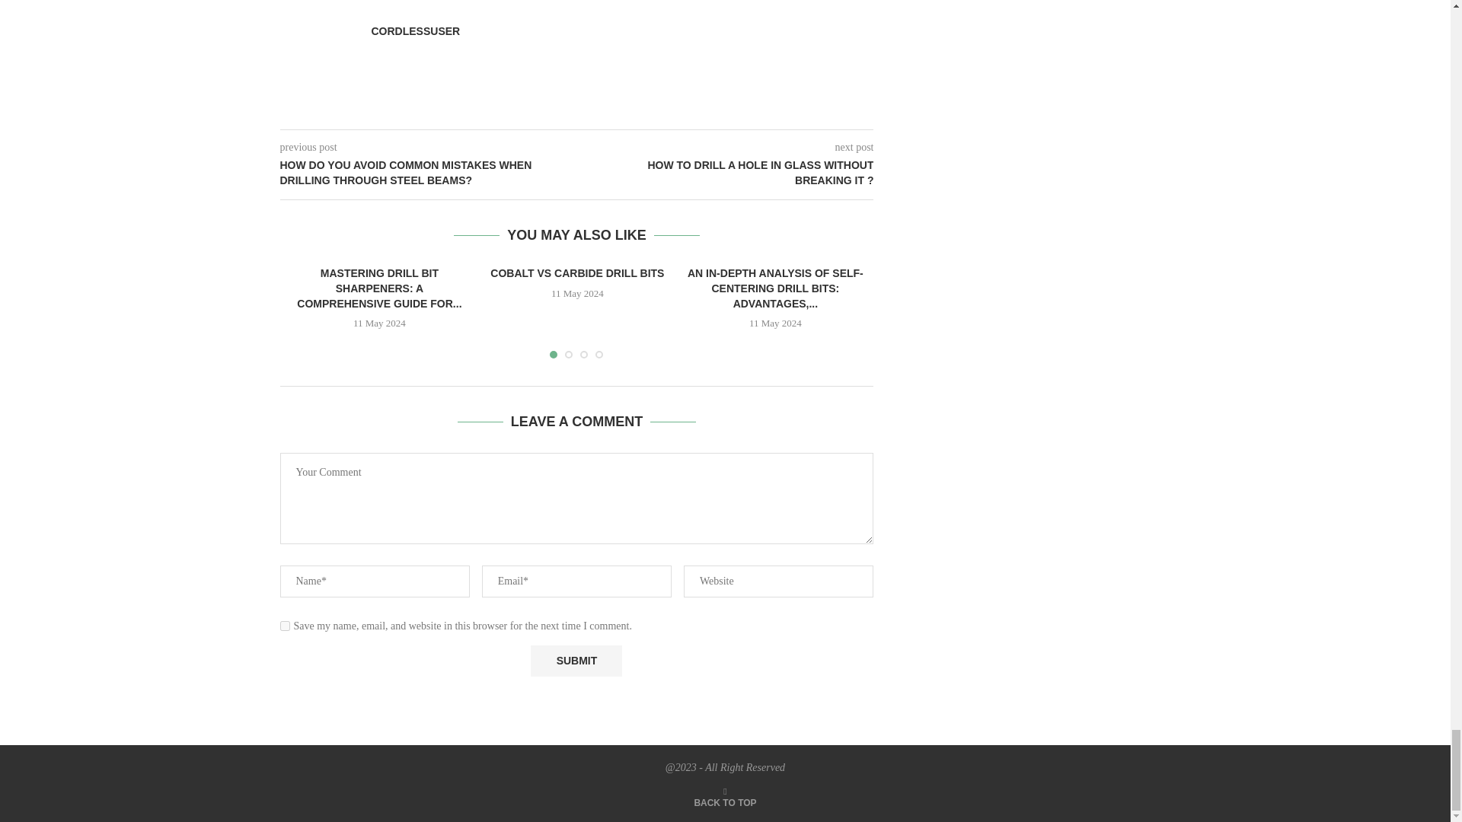 The image size is (1462, 822). What do you see at coordinates (576, 661) in the screenshot?
I see `Submit` at bounding box center [576, 661].